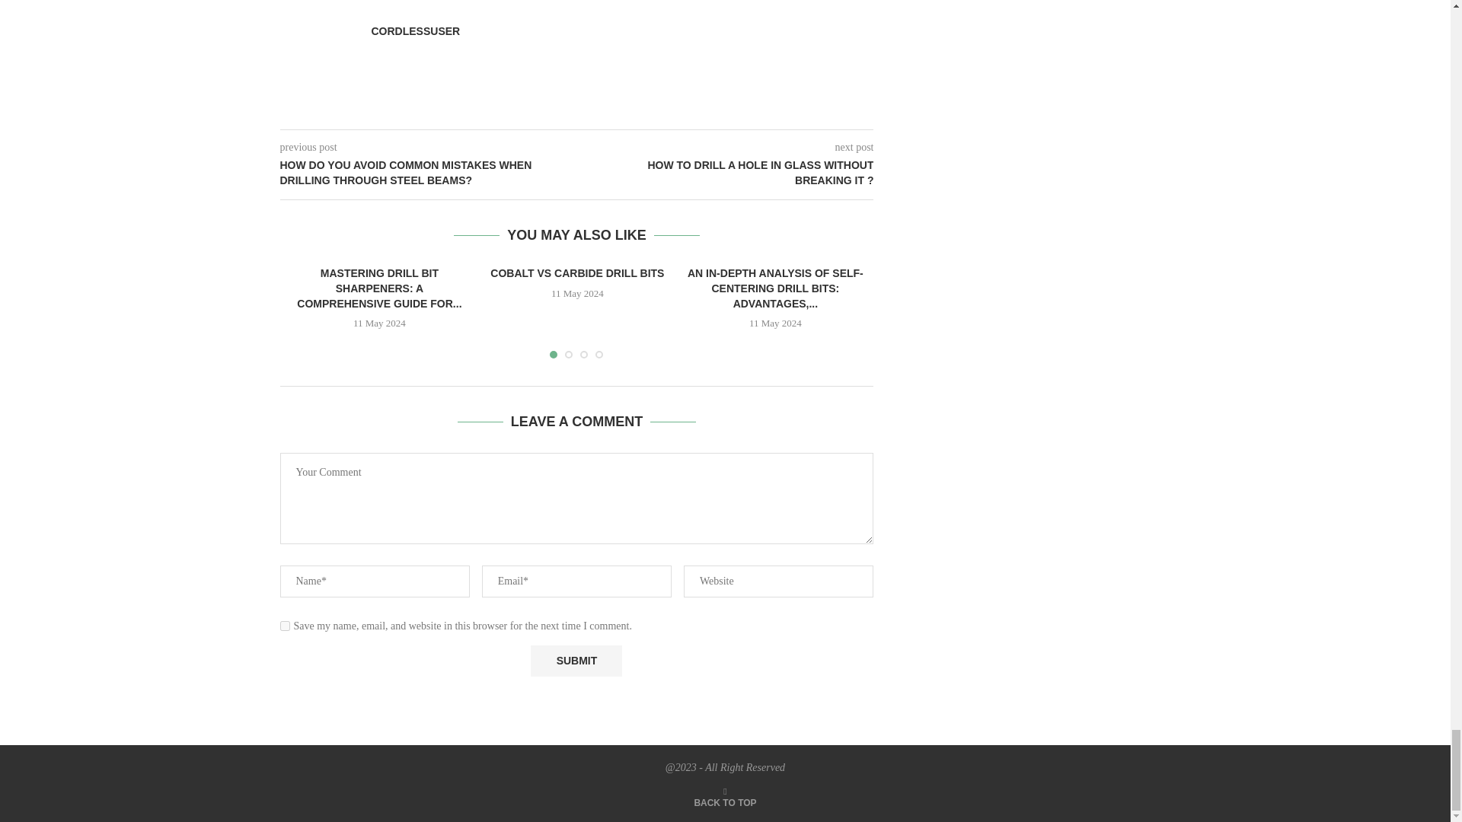 The image size is (1462, 822). What do you see at coordinates (576, 661) in the screenshot?
I see `Submit` at bounding box center [576, 661].